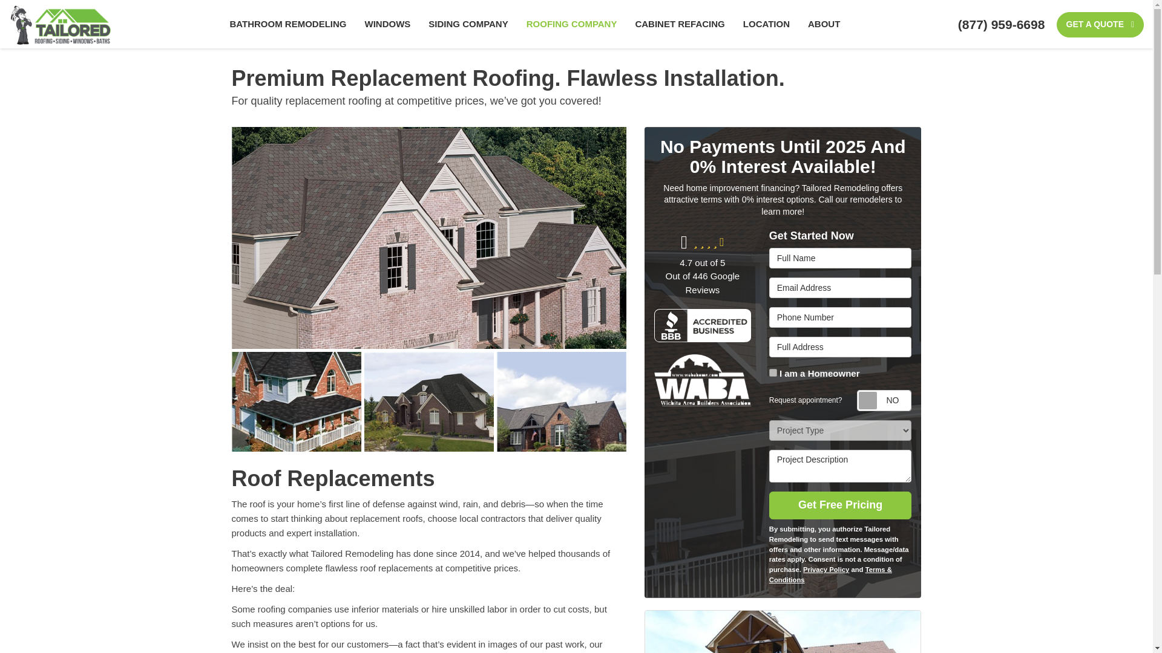 Image resolution: width=1162 pixels, height=653 pixels. I want to click on CABINET REFACING, so click(679, 24).